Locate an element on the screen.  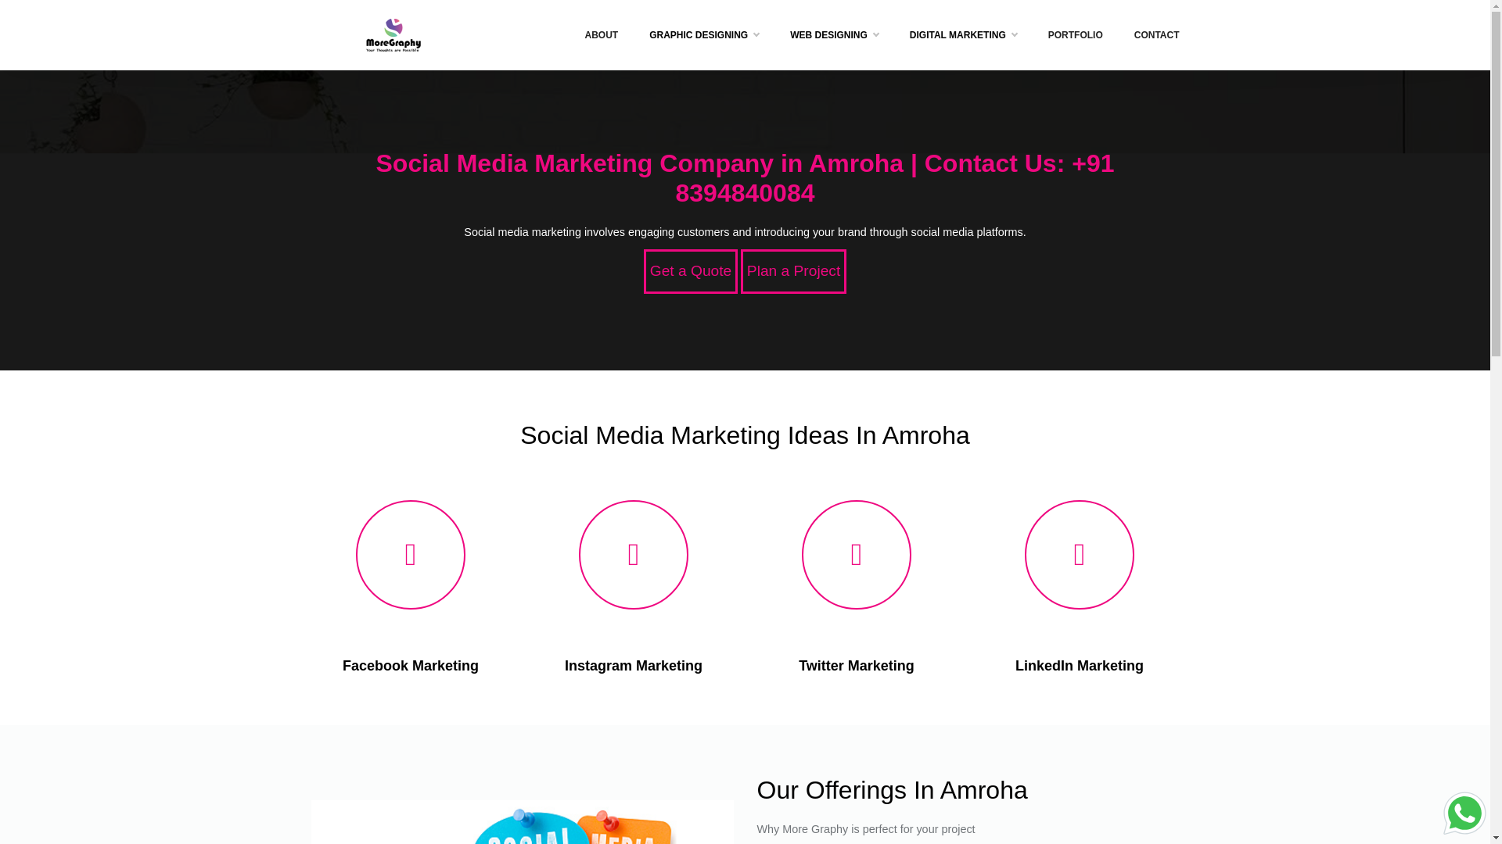
Submit is located at coordinates (745, 435).